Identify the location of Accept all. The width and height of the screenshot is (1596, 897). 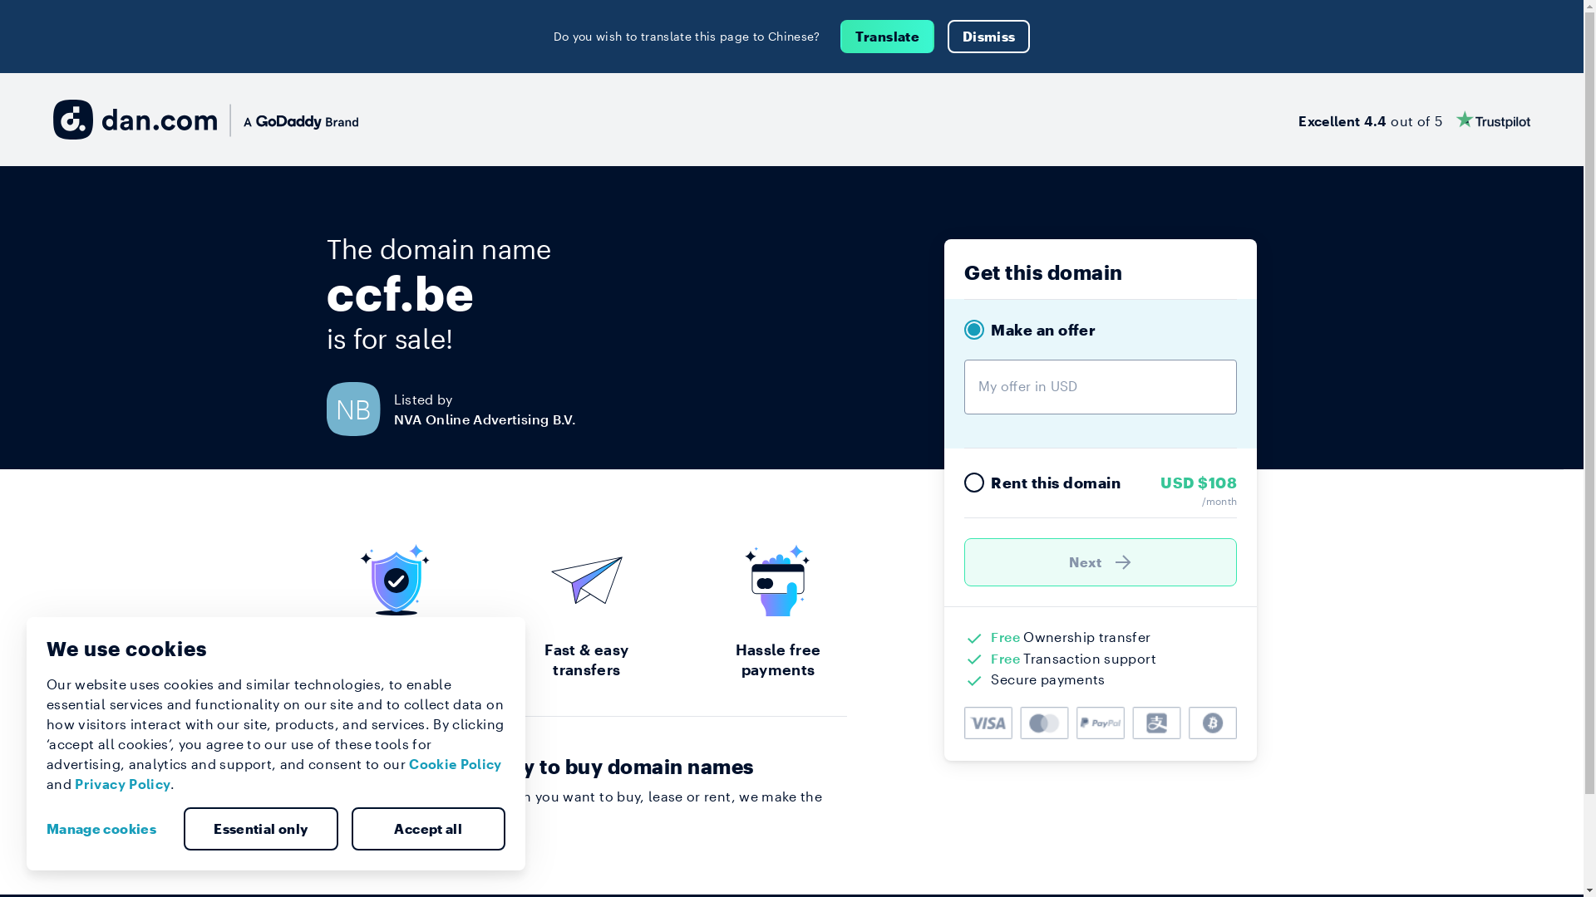
(428, 829).